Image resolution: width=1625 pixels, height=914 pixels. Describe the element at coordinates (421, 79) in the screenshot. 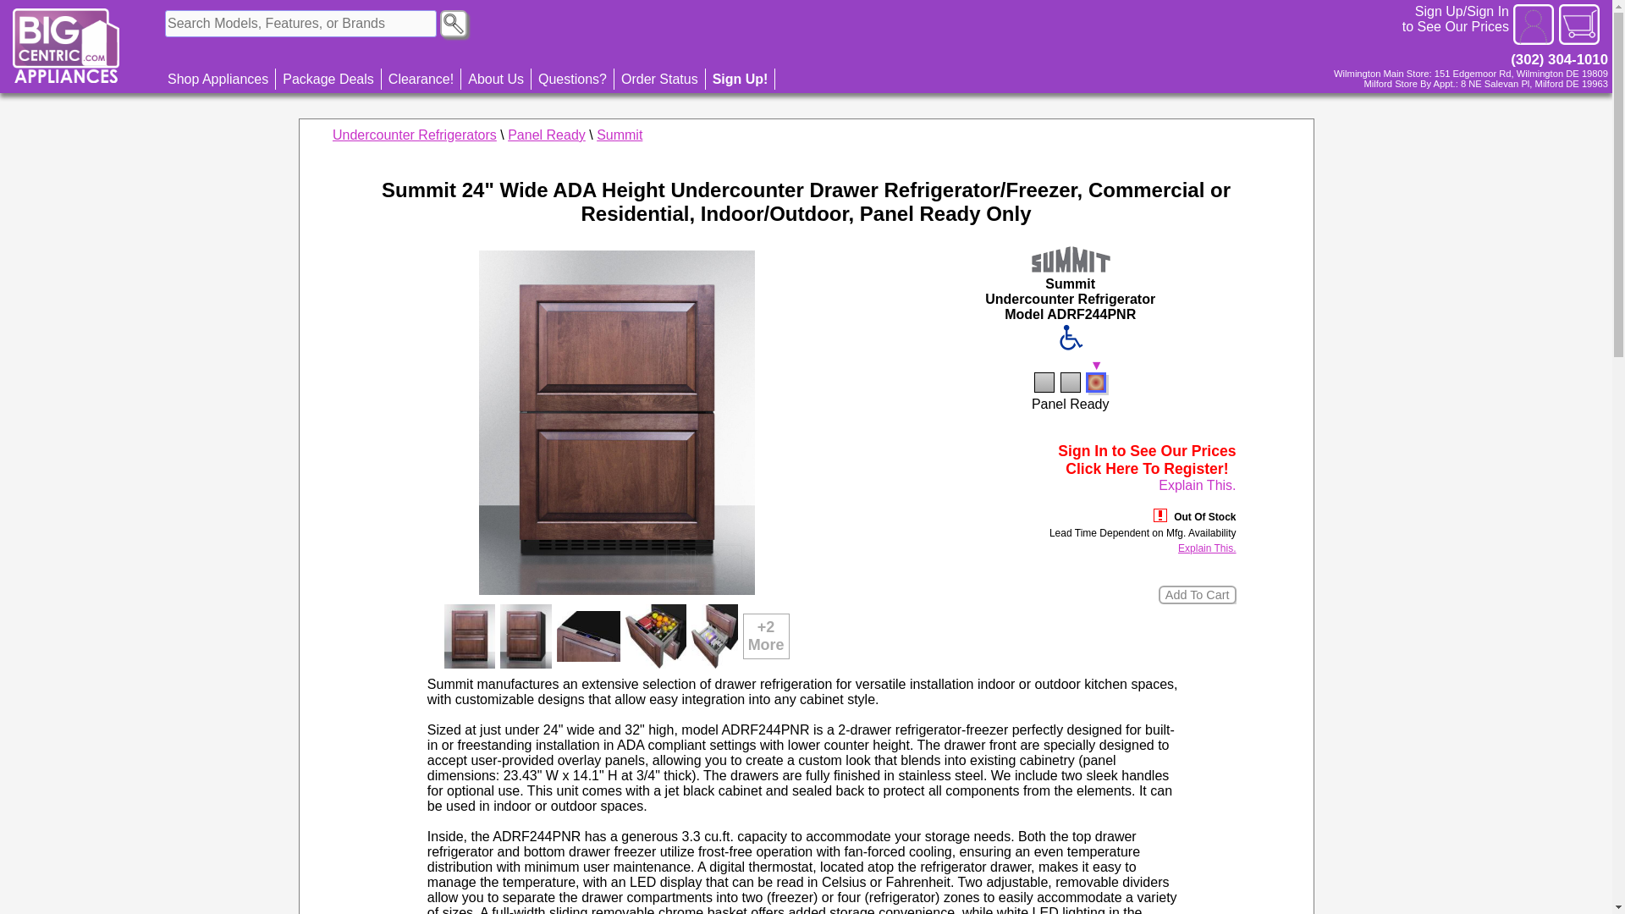

I see `Clearance!` at that location.